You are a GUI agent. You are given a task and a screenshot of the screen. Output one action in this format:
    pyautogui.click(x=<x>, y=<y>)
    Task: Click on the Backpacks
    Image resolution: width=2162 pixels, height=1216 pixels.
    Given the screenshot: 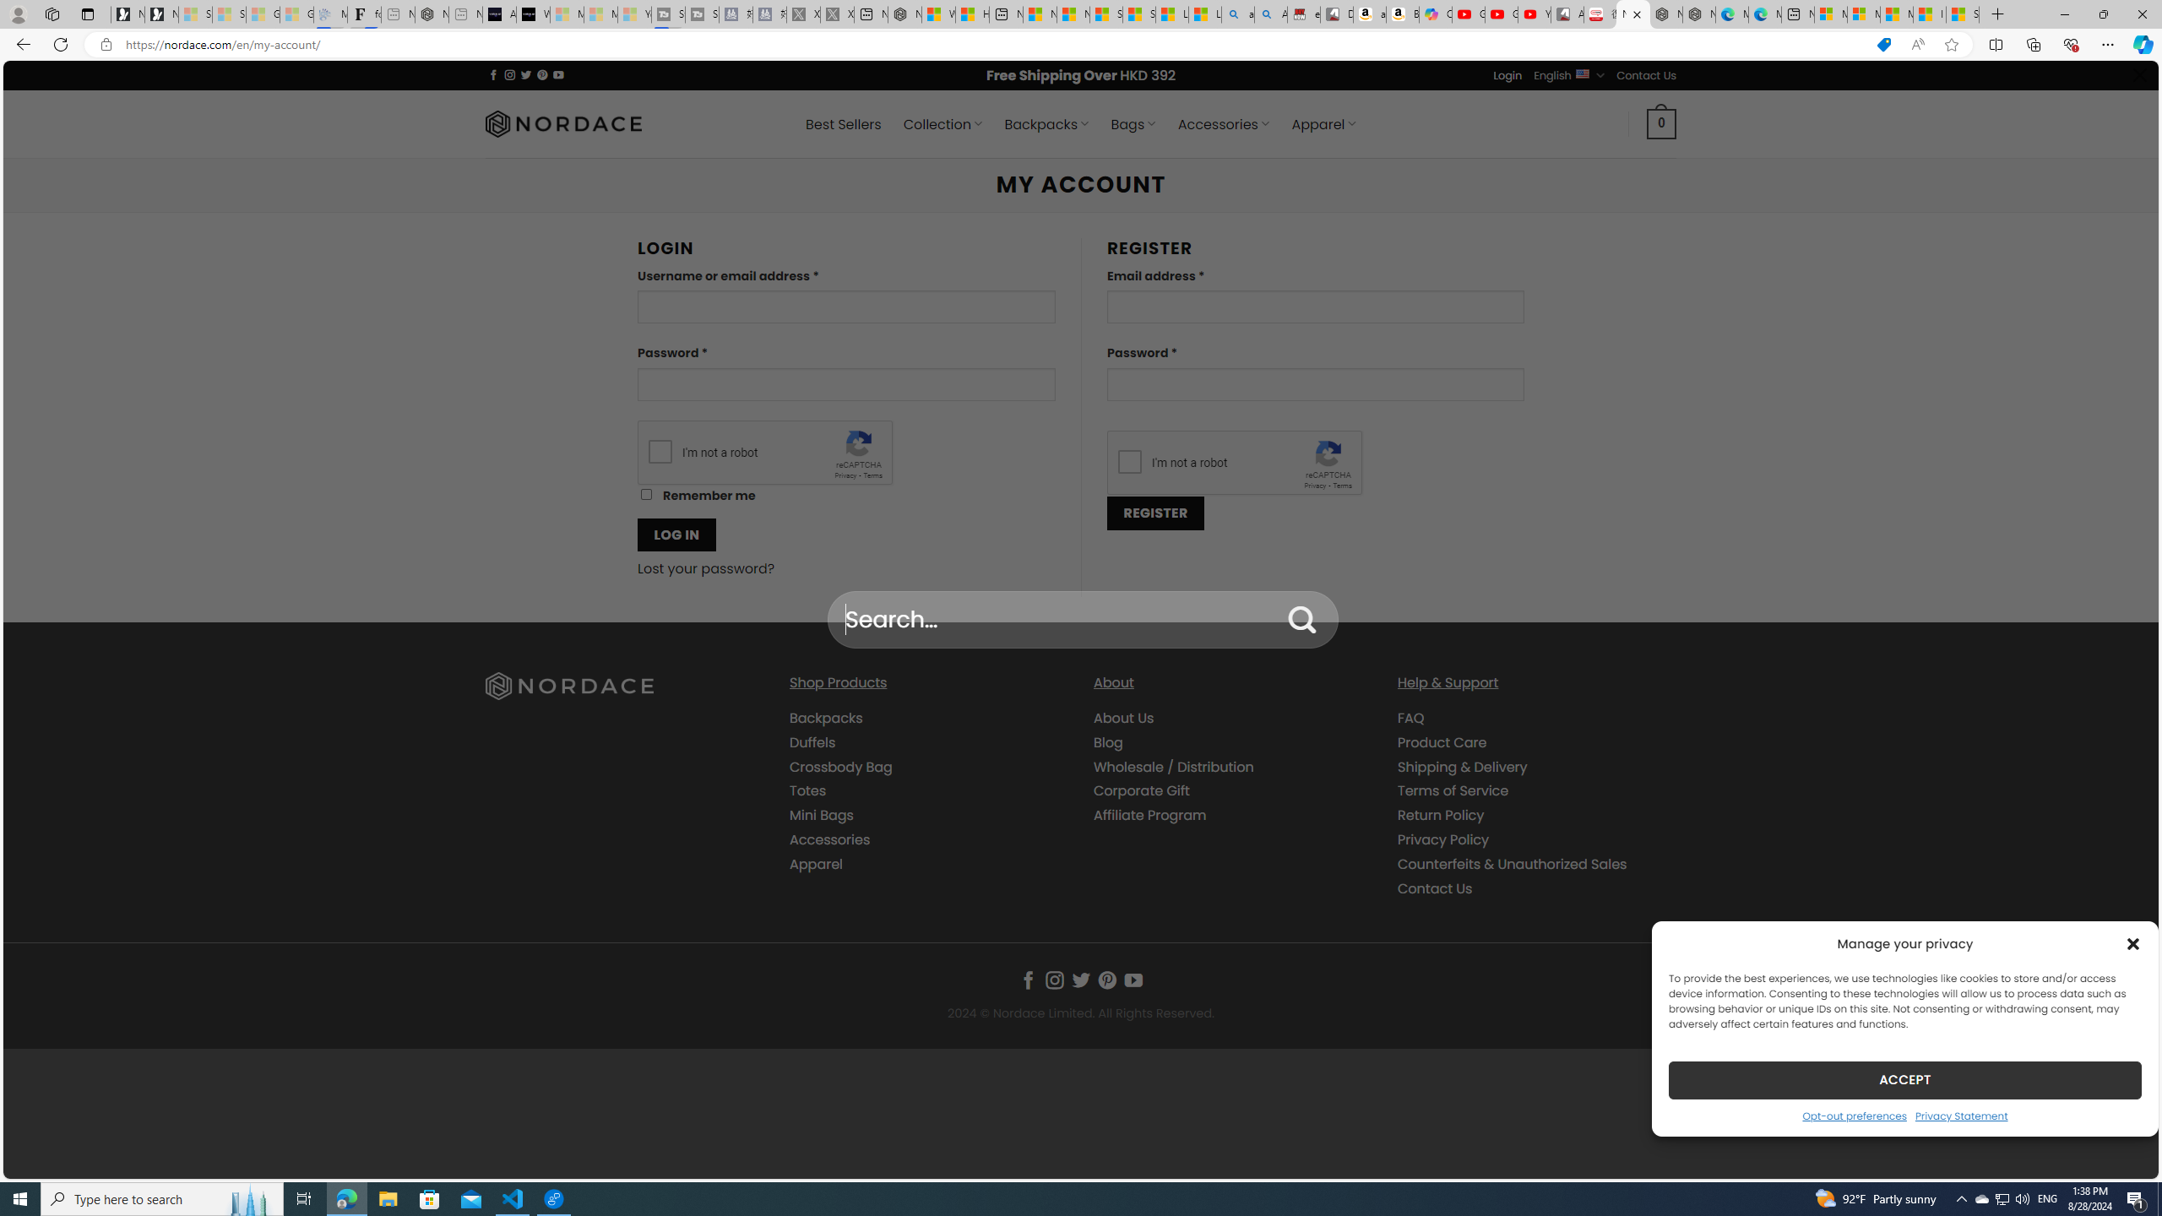 What is the action you would take?
    pyautogui.click(x=826, y=718)
    